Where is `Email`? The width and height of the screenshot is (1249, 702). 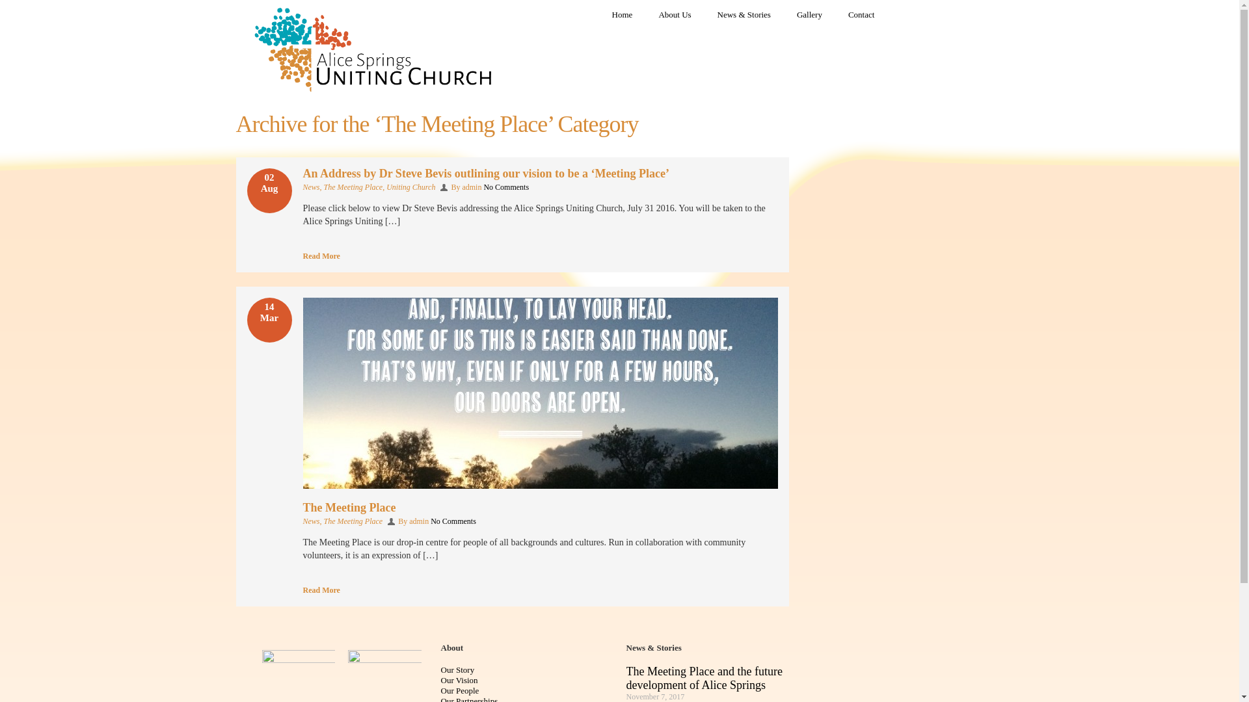 Email is located at coordinates (751, 255).